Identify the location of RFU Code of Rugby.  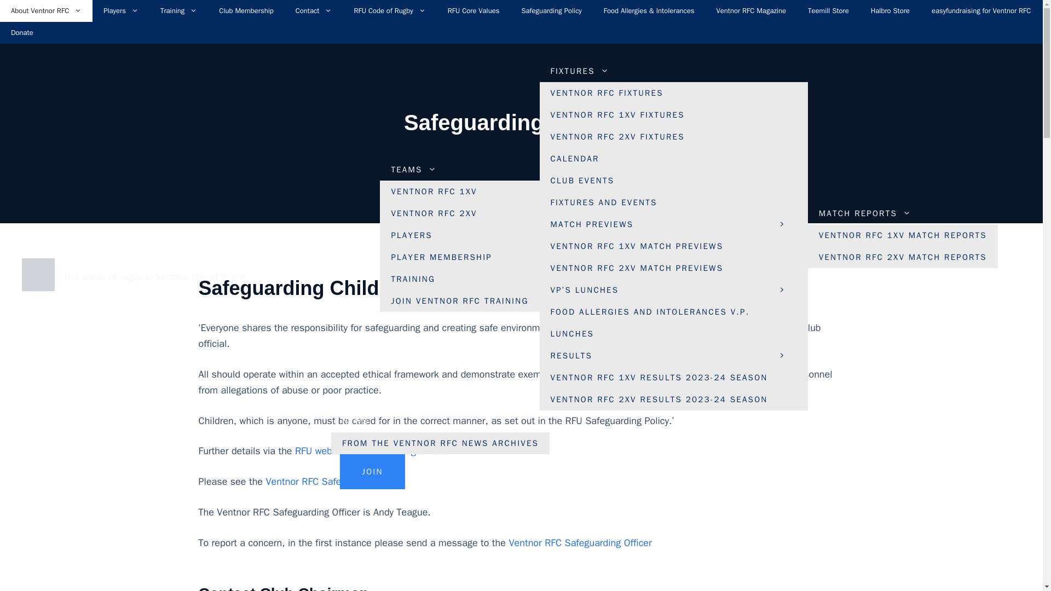
(389, 11).